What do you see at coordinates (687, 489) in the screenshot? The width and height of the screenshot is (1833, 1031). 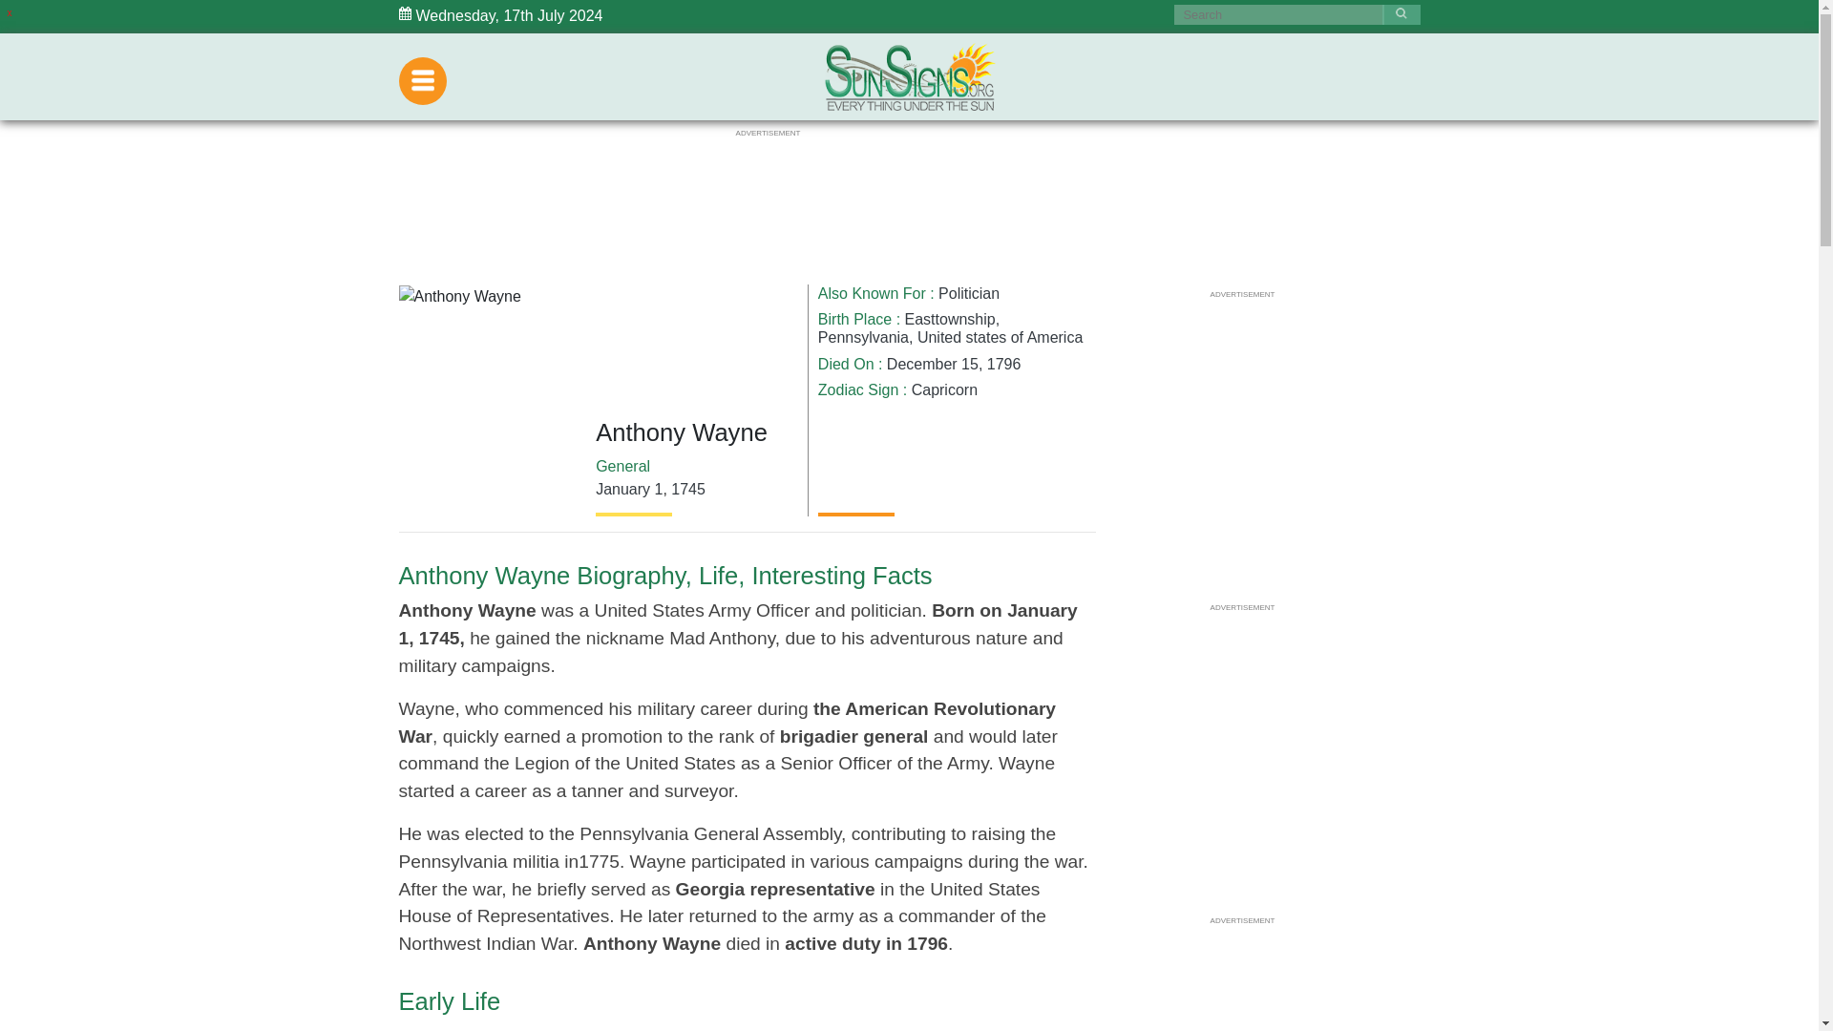 I see `1745` at bounding box center [687, 489].